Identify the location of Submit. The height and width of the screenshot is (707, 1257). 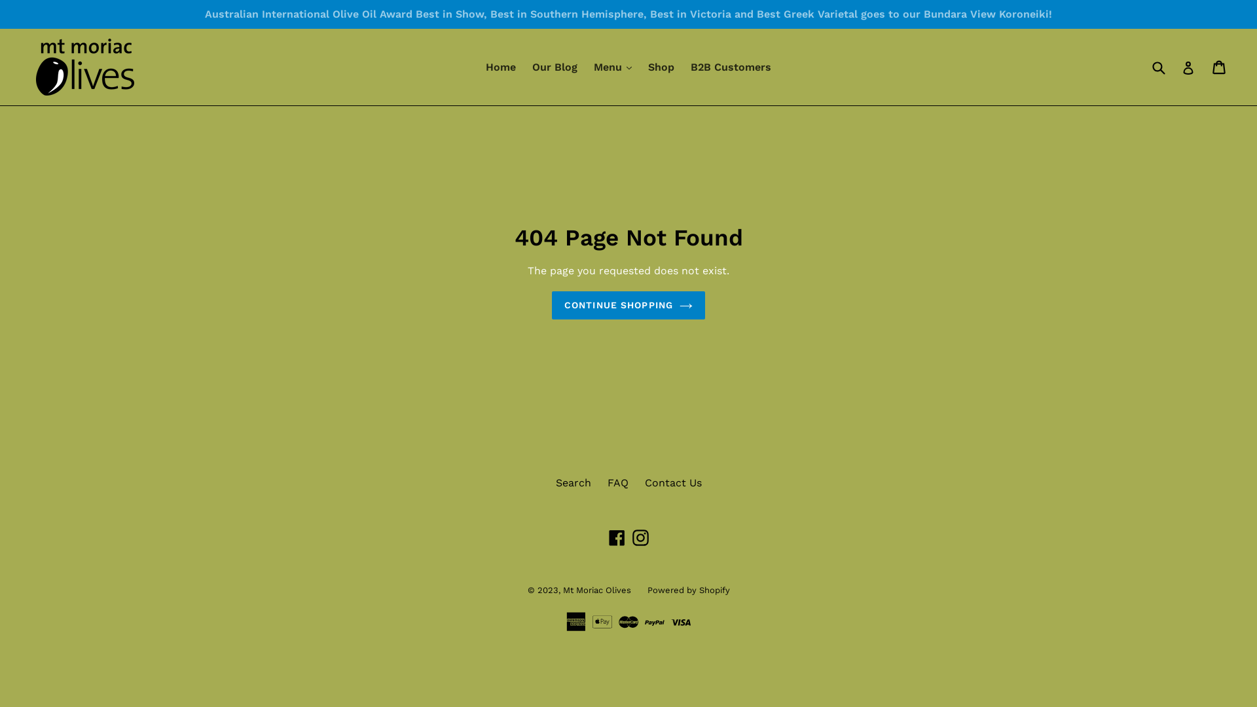
(1158, 67).